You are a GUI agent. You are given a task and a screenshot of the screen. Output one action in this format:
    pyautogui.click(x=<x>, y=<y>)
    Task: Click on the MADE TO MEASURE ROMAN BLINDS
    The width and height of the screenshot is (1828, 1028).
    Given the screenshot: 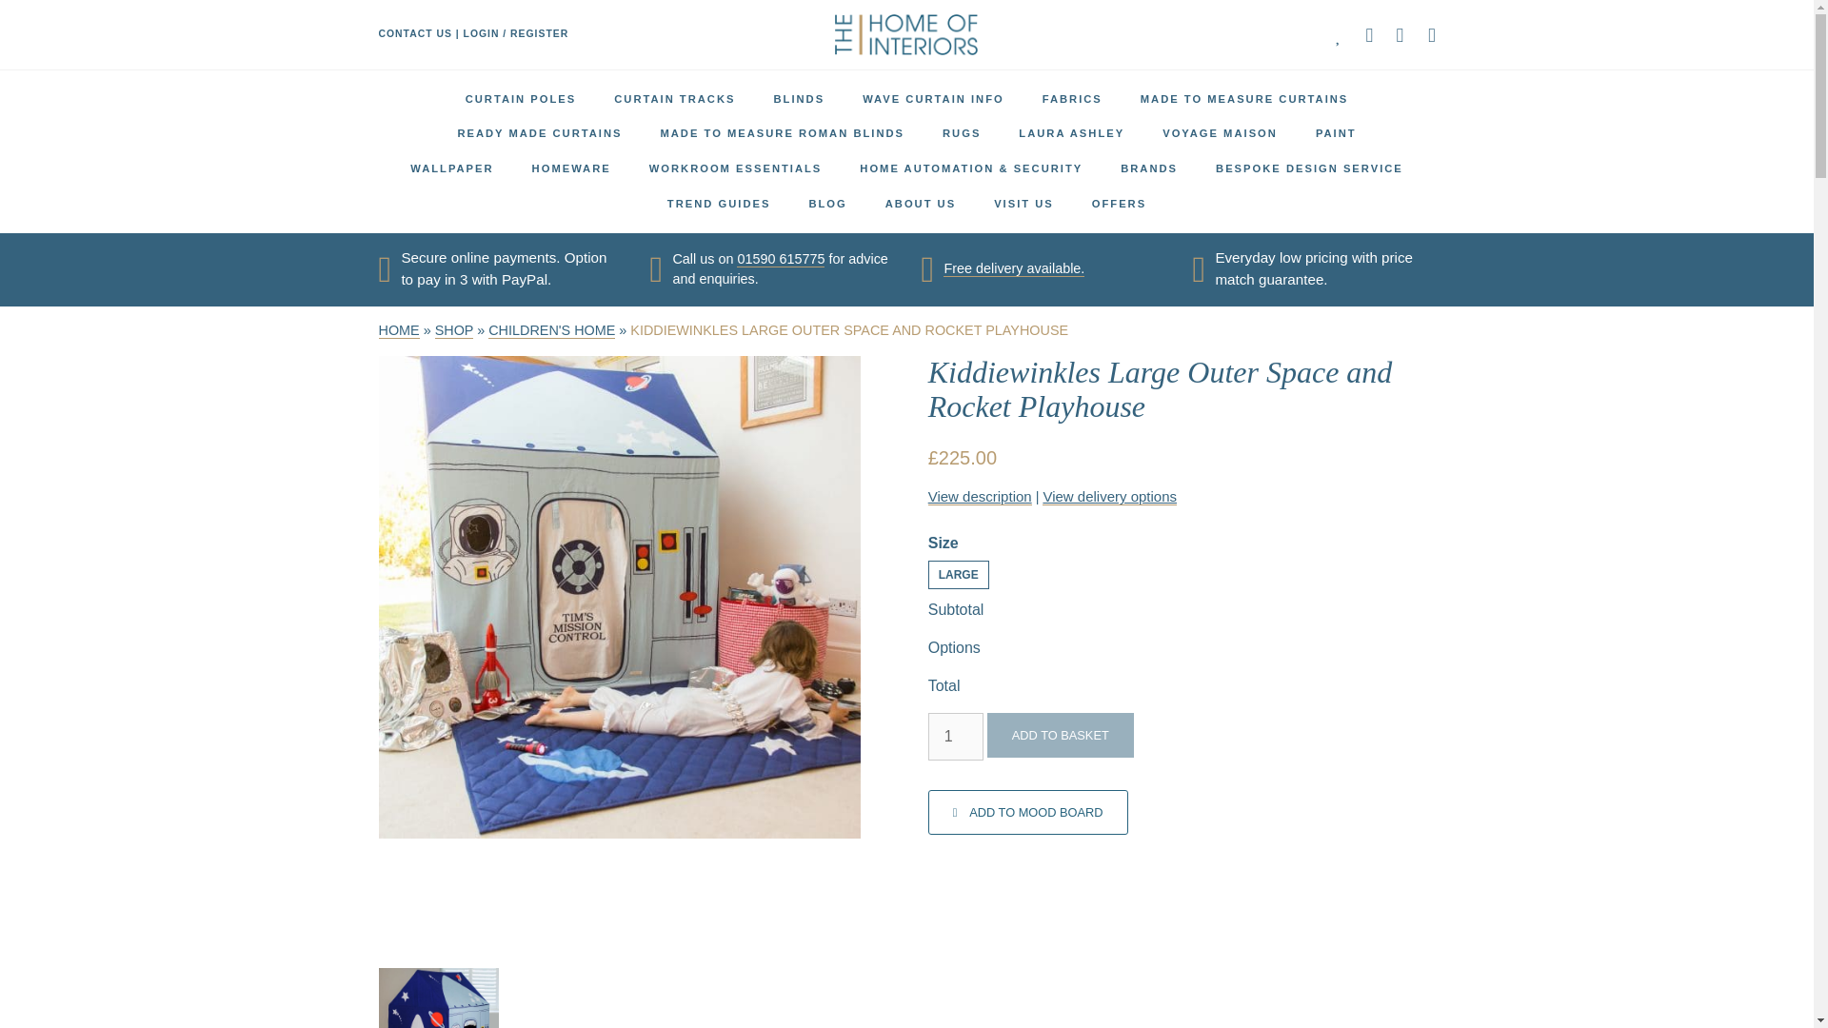 What is the action you would take?
    pyautogui.click(x=782, y=133)
    